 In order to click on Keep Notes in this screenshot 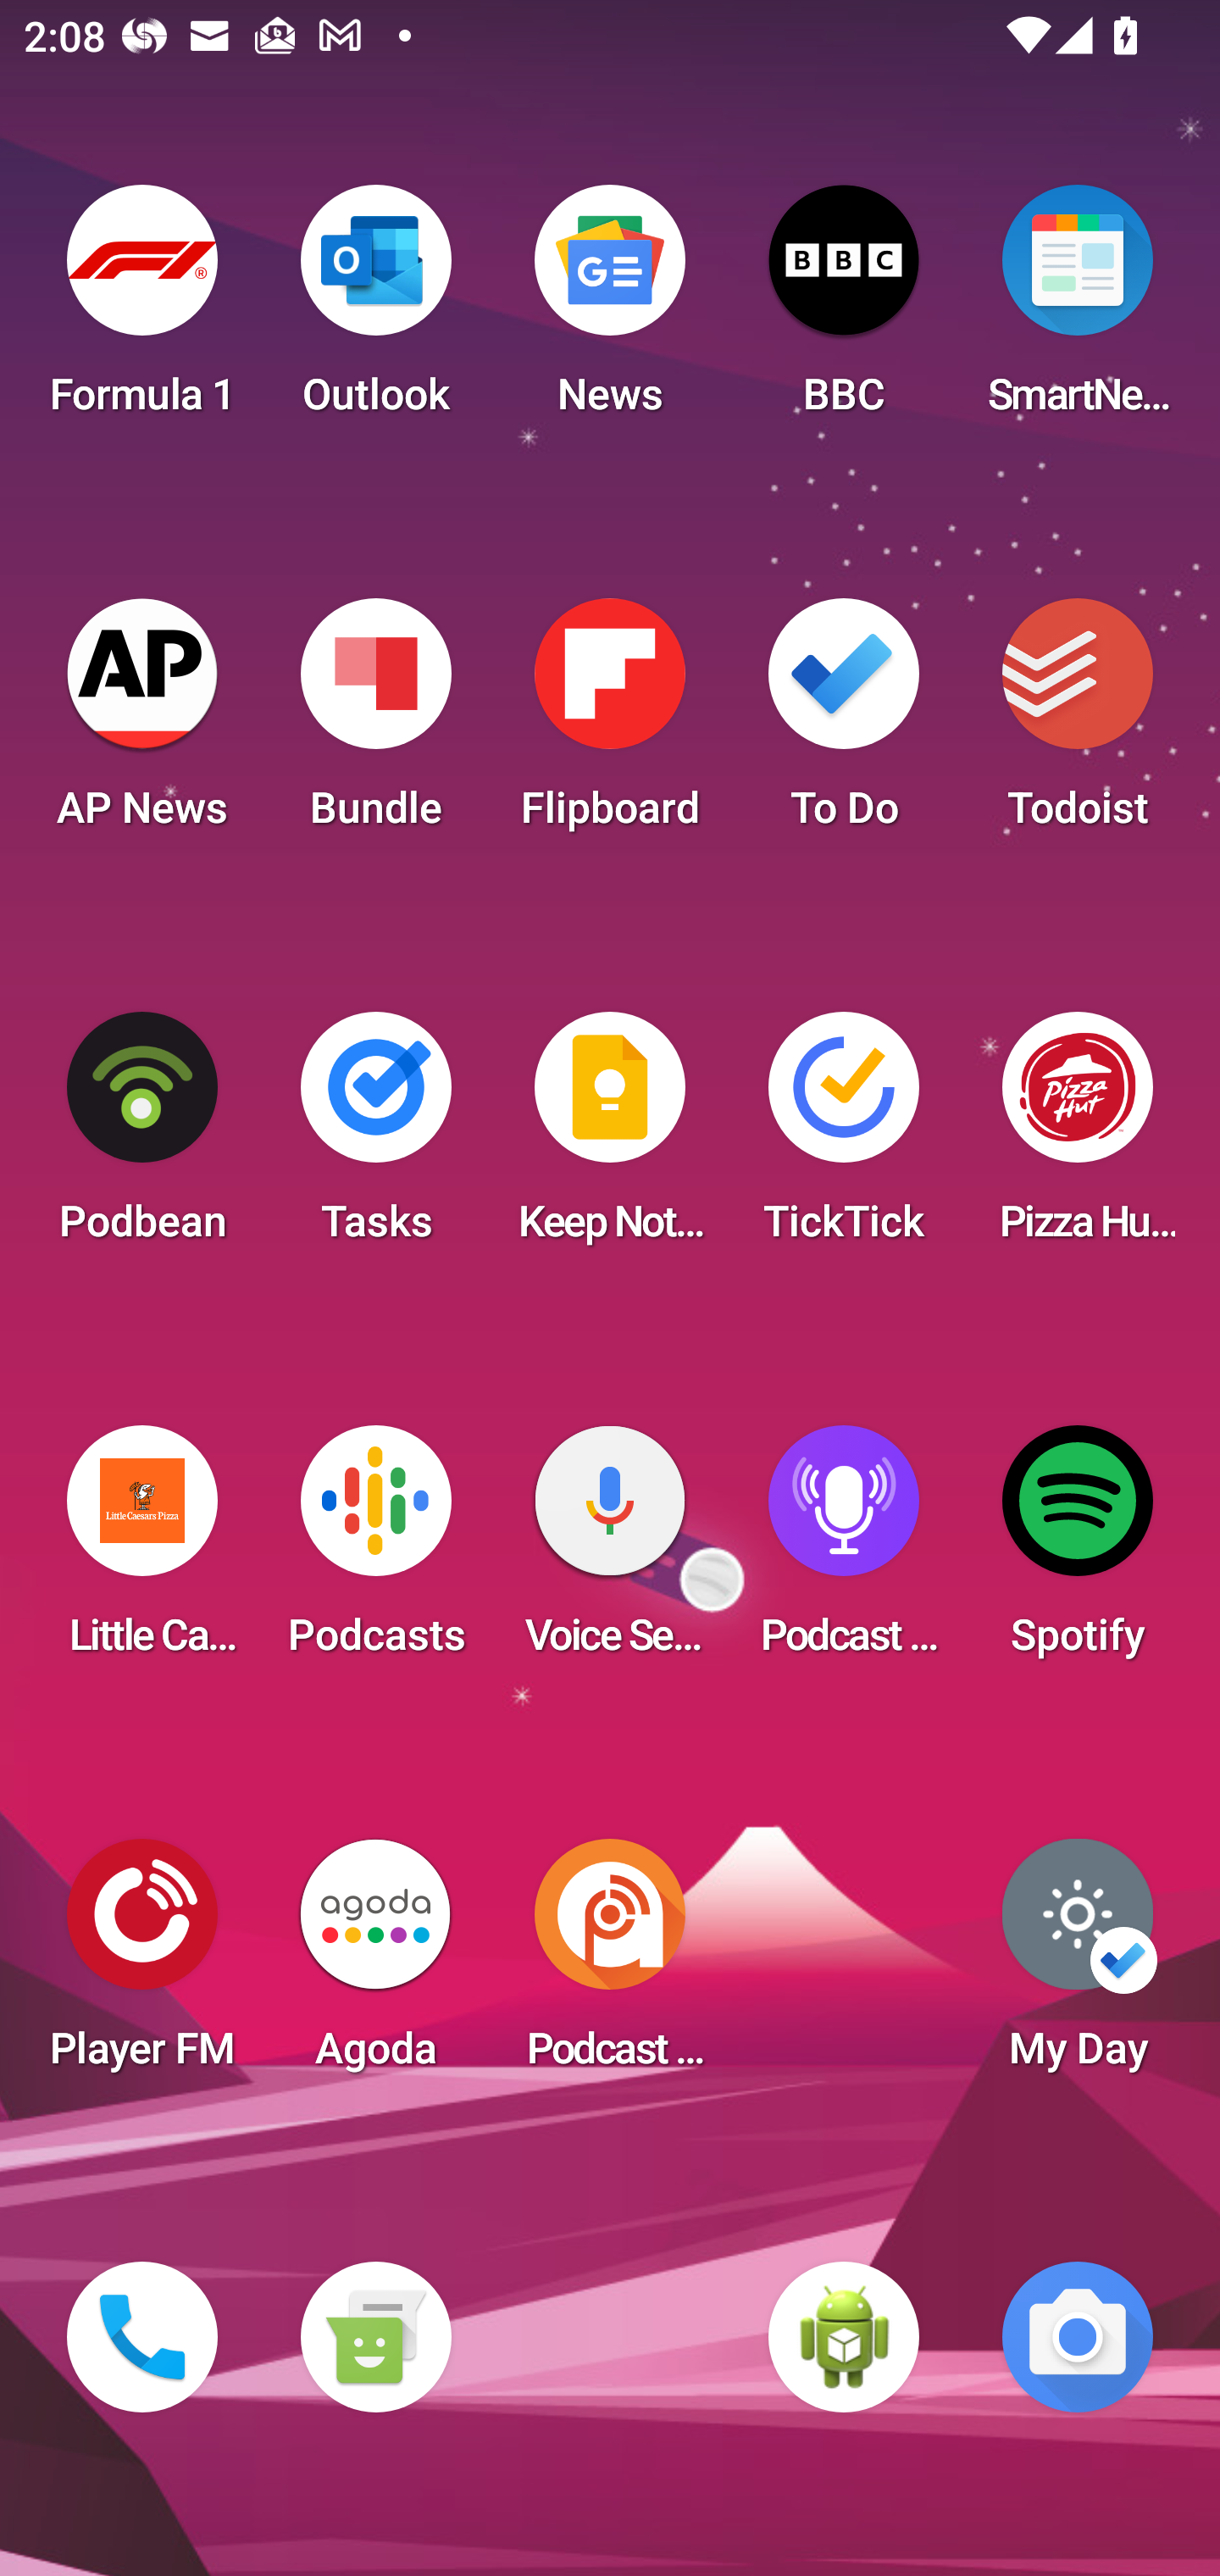, I will do `click(610, 1137)`.